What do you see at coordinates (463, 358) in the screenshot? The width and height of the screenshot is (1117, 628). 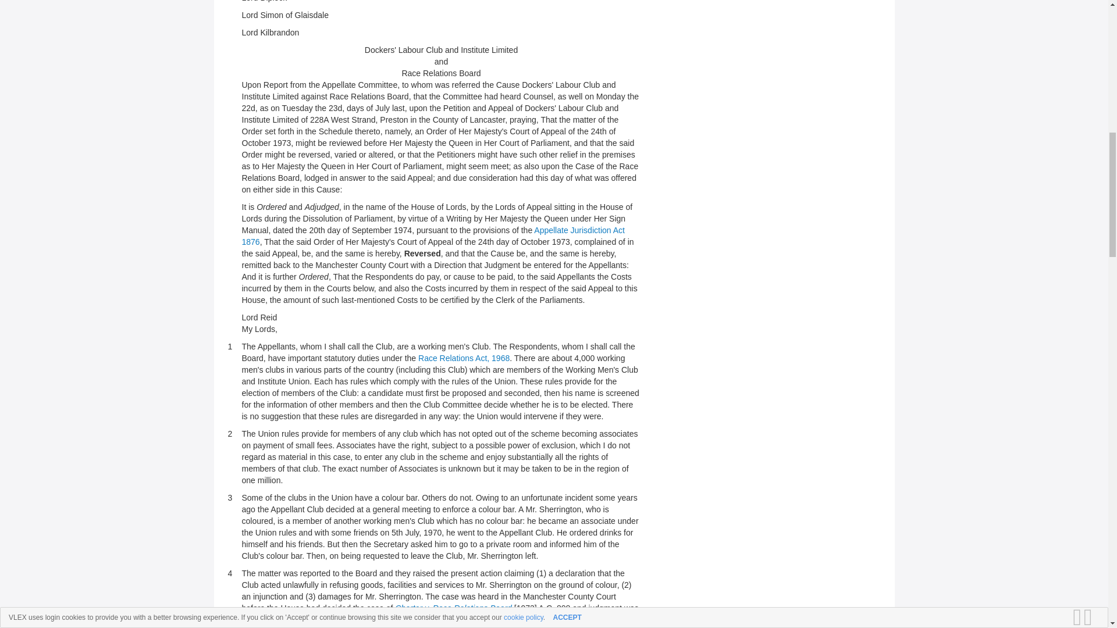 I see `Race Relations Act, 1968` at bounding box center [463, 358].